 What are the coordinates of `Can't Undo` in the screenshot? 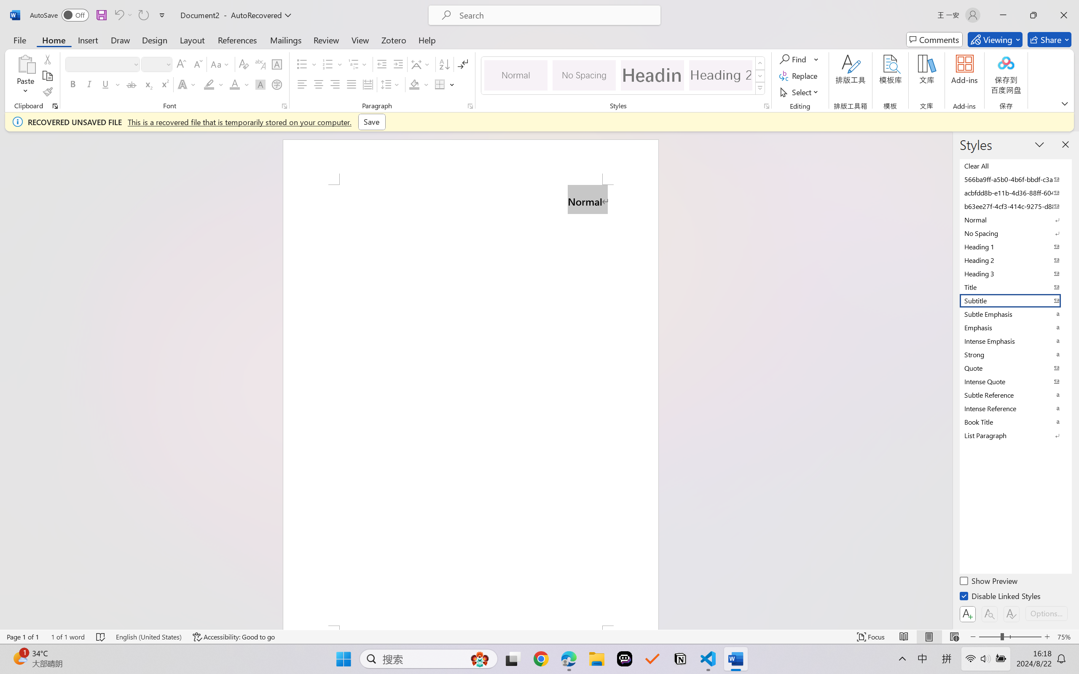 It's located at (118, 15).